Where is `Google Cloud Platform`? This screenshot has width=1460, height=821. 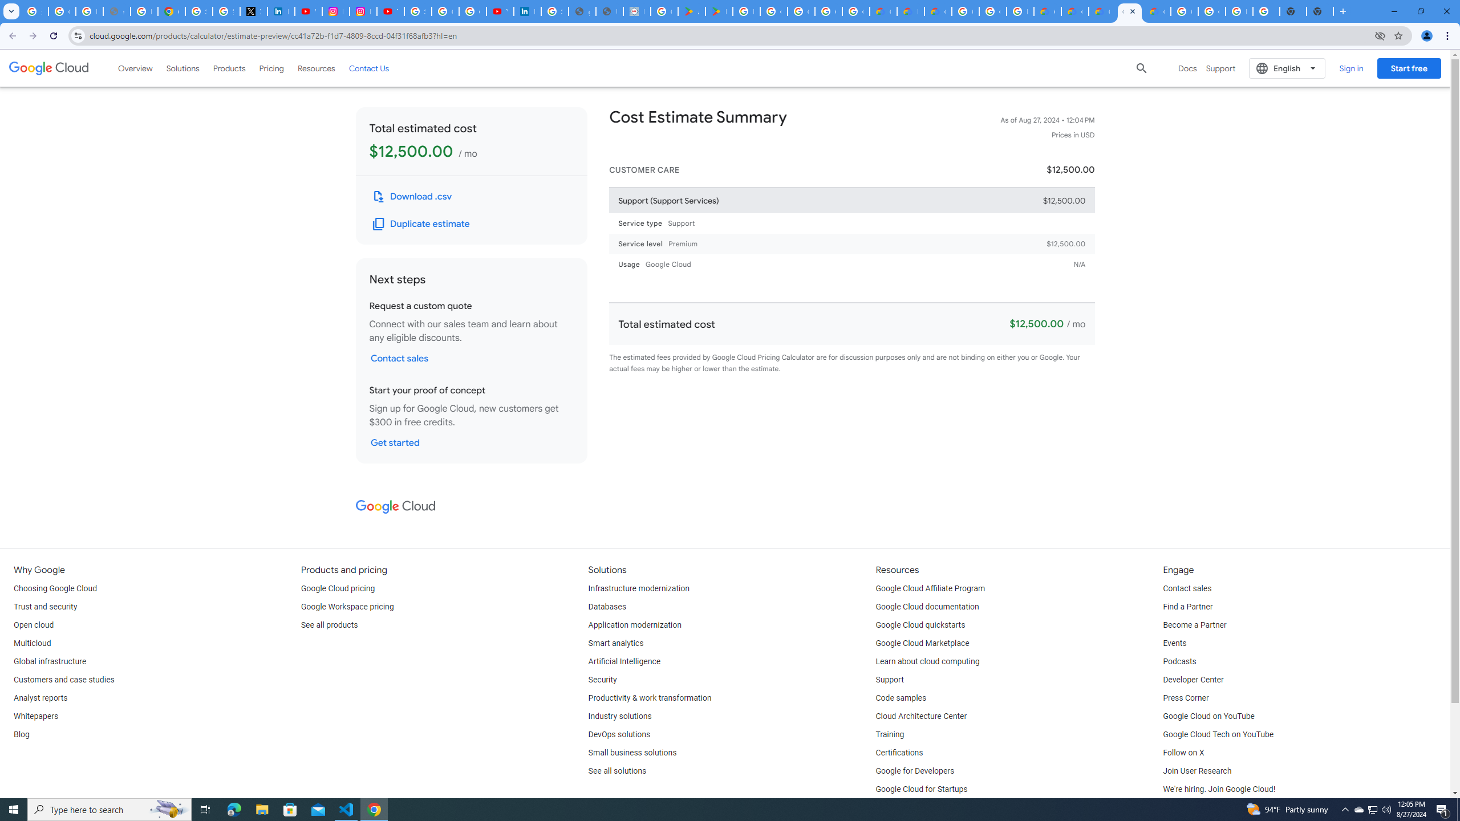
Google Cloud Platform is located at coordinates (1211, 11).